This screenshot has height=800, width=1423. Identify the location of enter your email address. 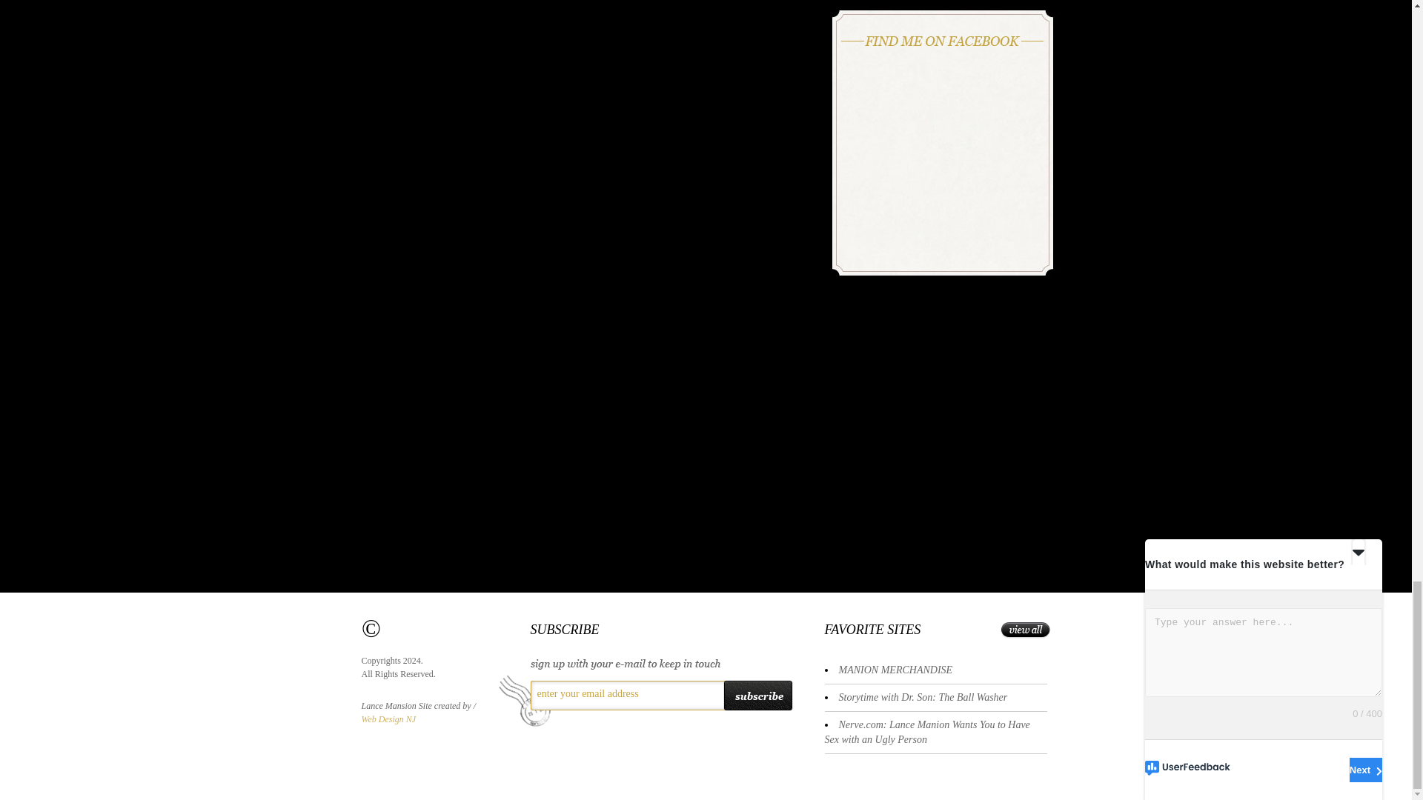
(625, 693).